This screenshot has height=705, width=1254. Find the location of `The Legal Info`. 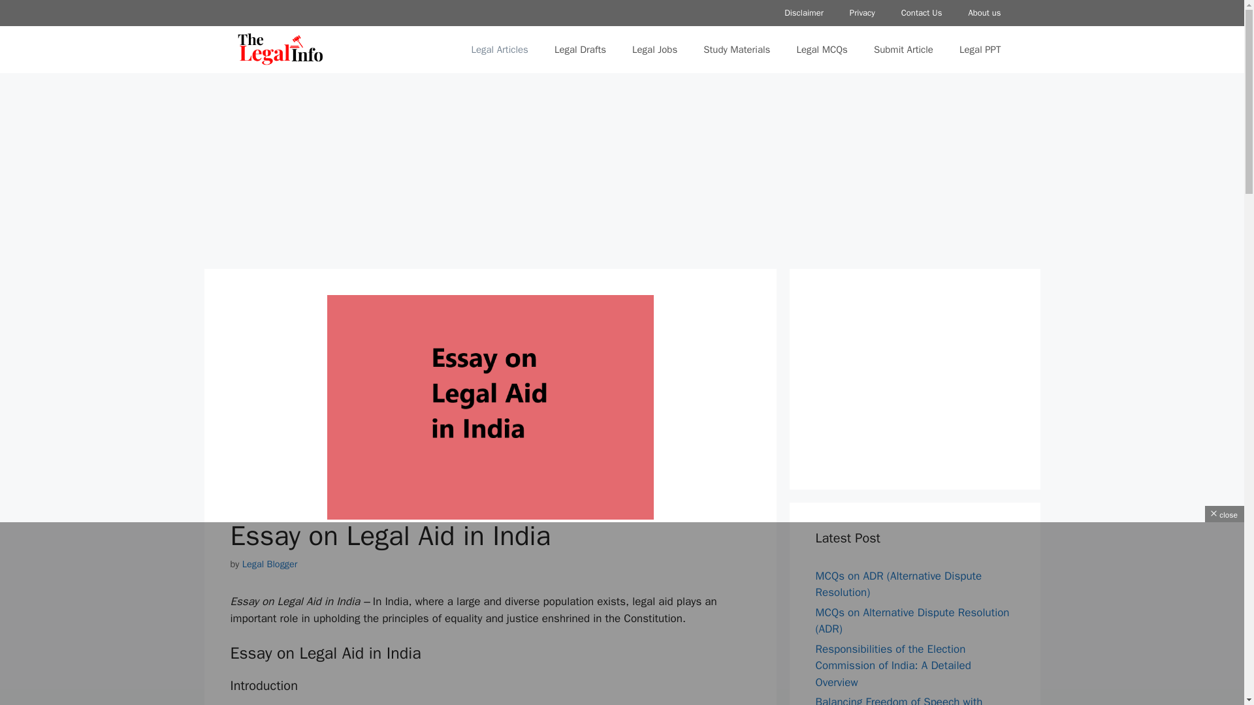

The Legal Info is located at coordinates (280, 50).